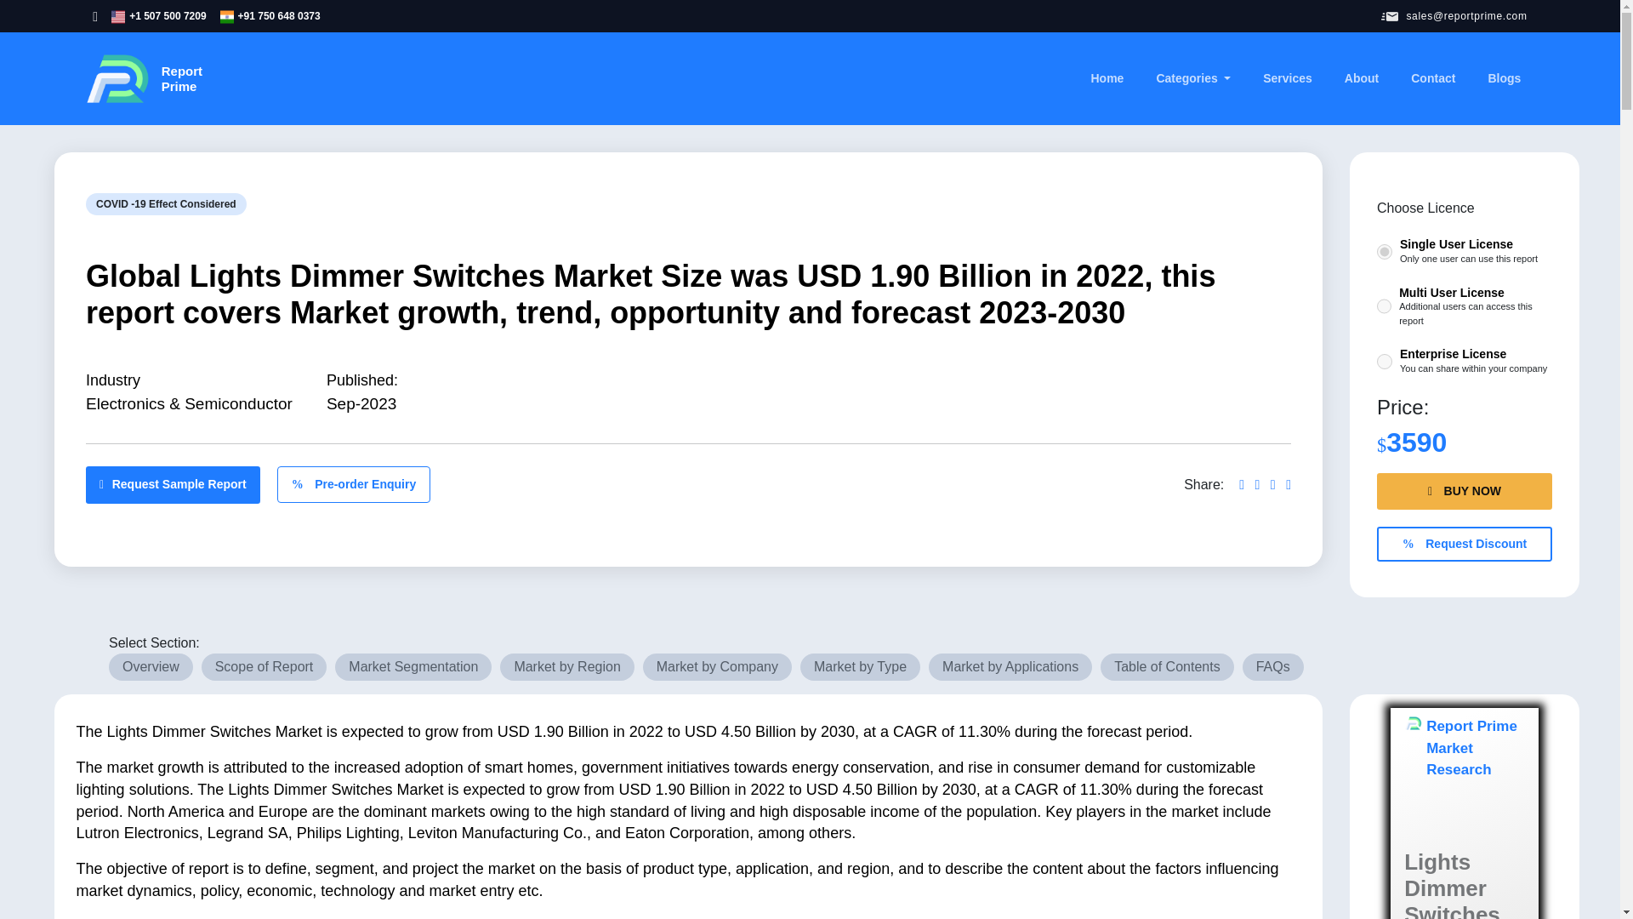 This screenshot has width=1633, height=919. I want to click on BUY NOW, so click(1465, 492).